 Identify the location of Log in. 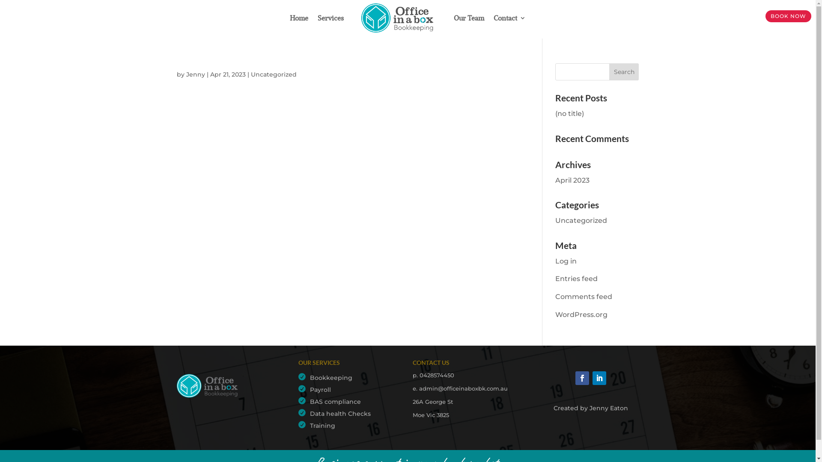
(566, 261).